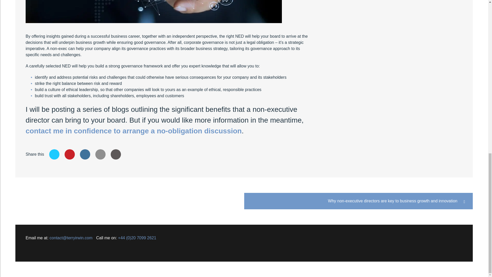 This screenshot has width=492, height=277. Describe the element at coordinates (54, 154) in the screenshot. I see `Share on Twitter` at that location.